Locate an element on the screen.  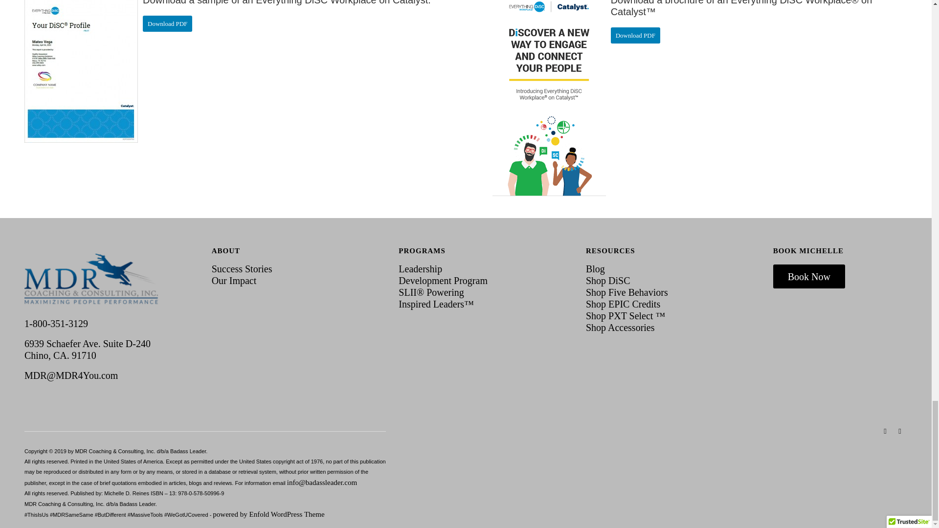
Facebook is located at coordinates (900, 431).